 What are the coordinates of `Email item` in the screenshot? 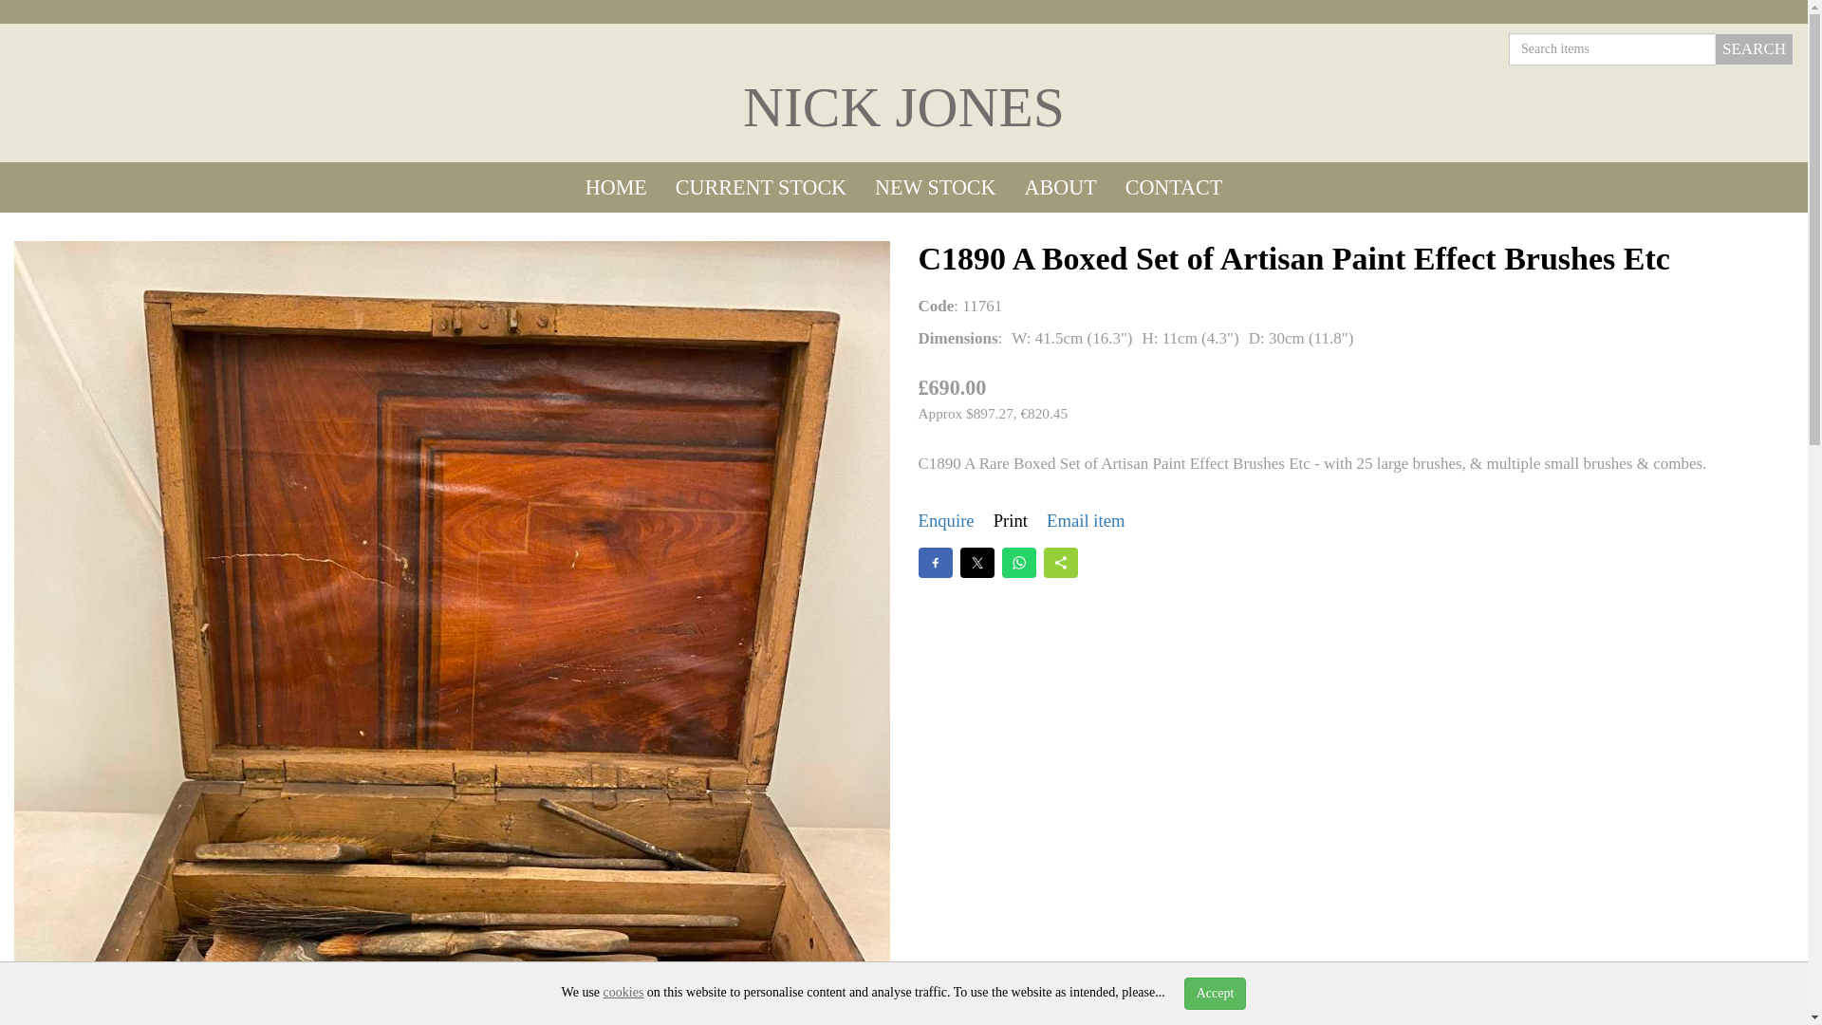 It's located at (1086, 520).